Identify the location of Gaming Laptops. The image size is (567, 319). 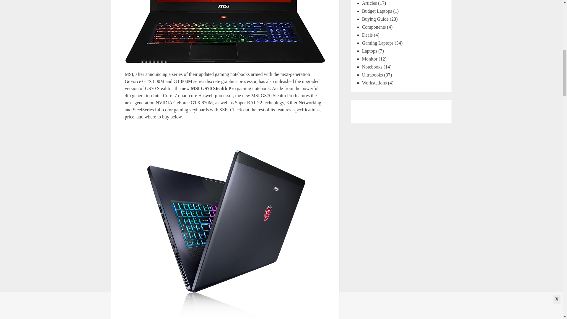
(378, 43).